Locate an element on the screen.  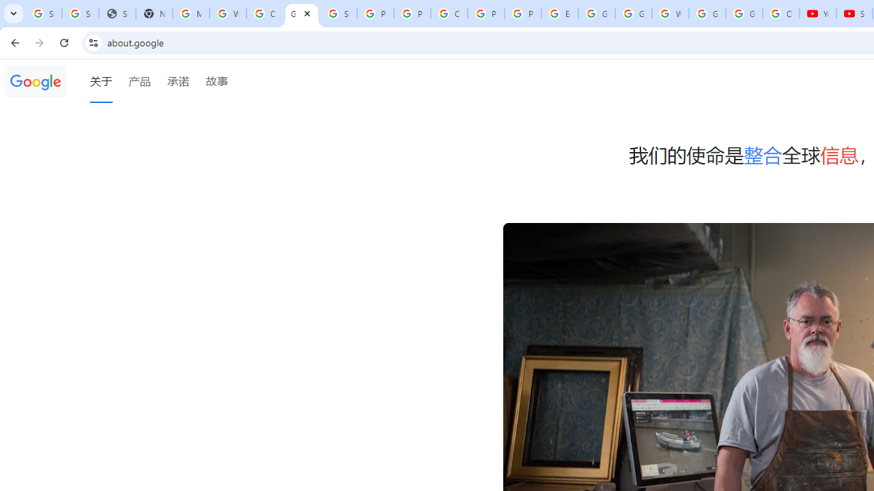
Search tabs is located at coordinates (14, 14).